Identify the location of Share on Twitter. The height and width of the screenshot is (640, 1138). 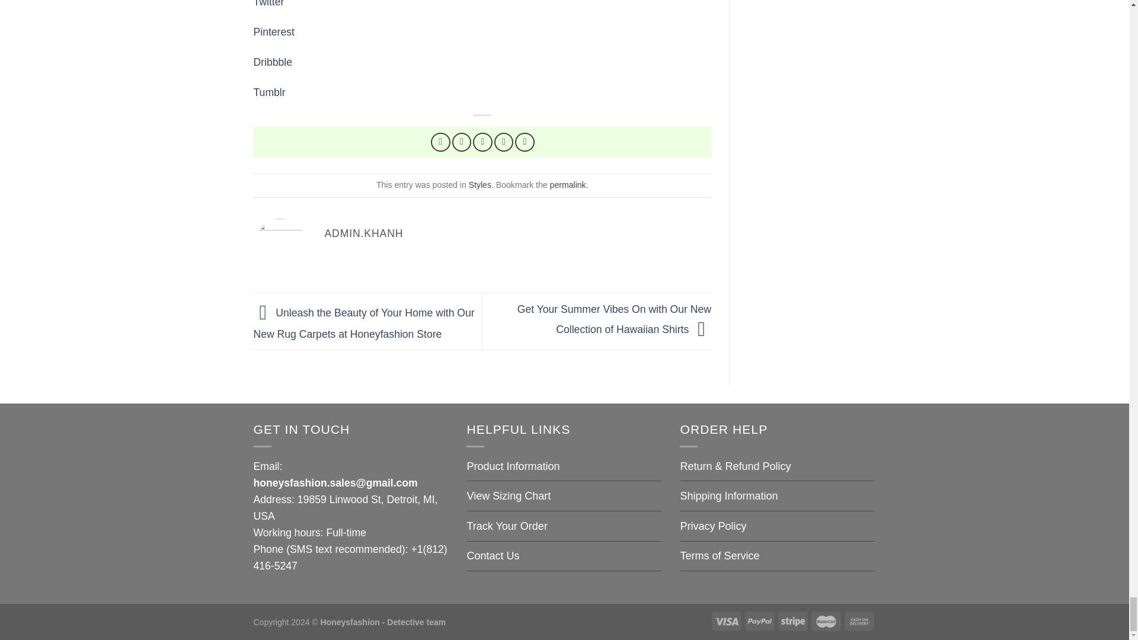
(462, 142).